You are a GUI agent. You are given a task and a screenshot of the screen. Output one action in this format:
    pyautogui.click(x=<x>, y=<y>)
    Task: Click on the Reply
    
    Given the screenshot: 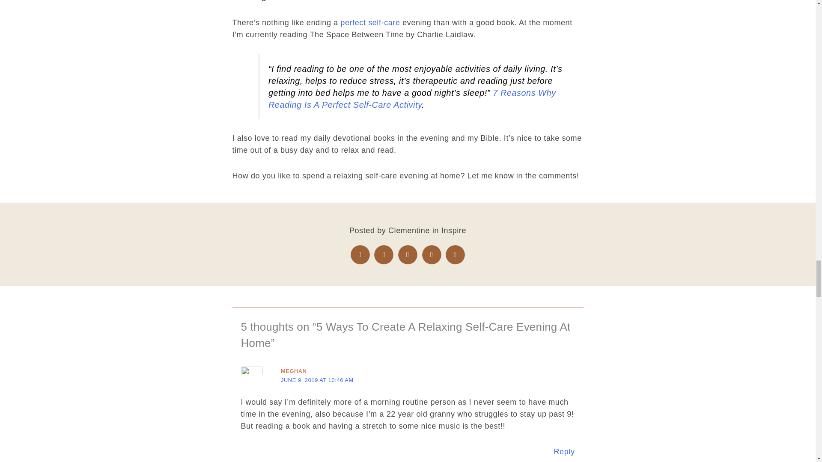 What is the action you would take?
    pyautogui.click(x=564, y=452)
    